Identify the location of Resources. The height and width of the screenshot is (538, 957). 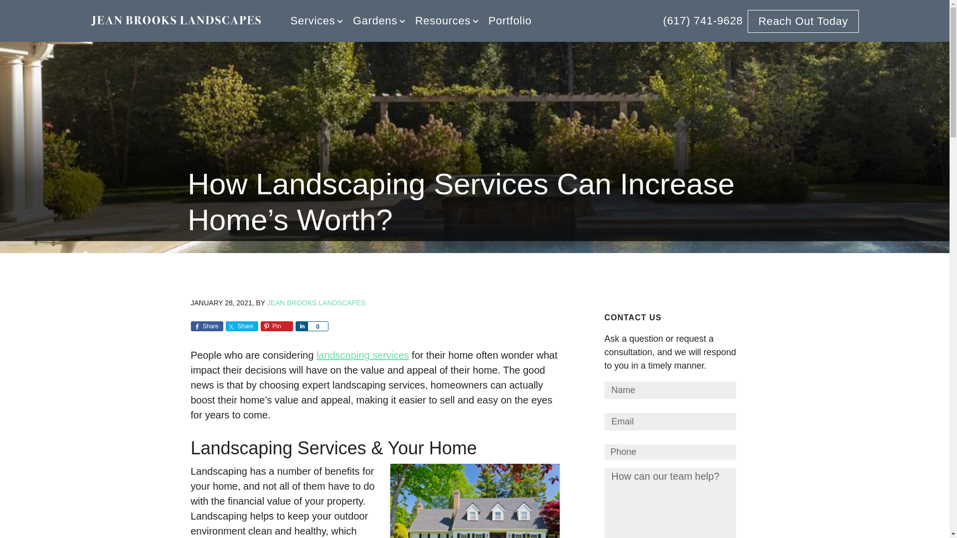
(447, 21).